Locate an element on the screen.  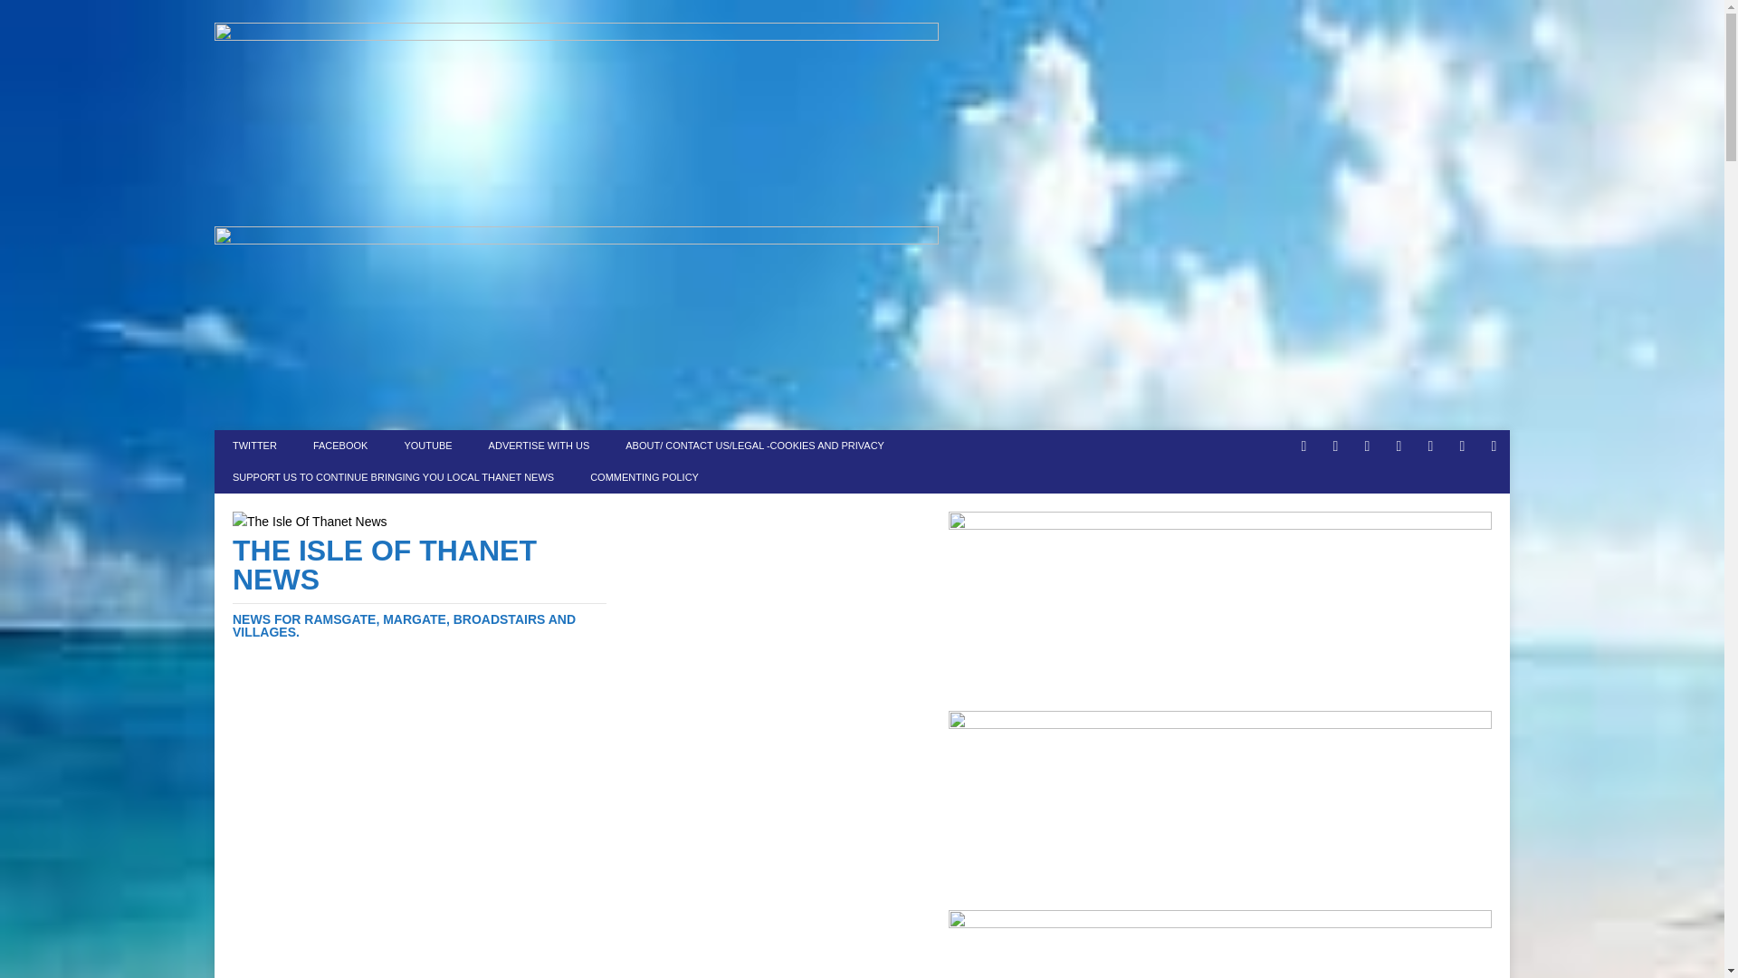
ADVERTISE WITH US is located at coordinates (540, 446).